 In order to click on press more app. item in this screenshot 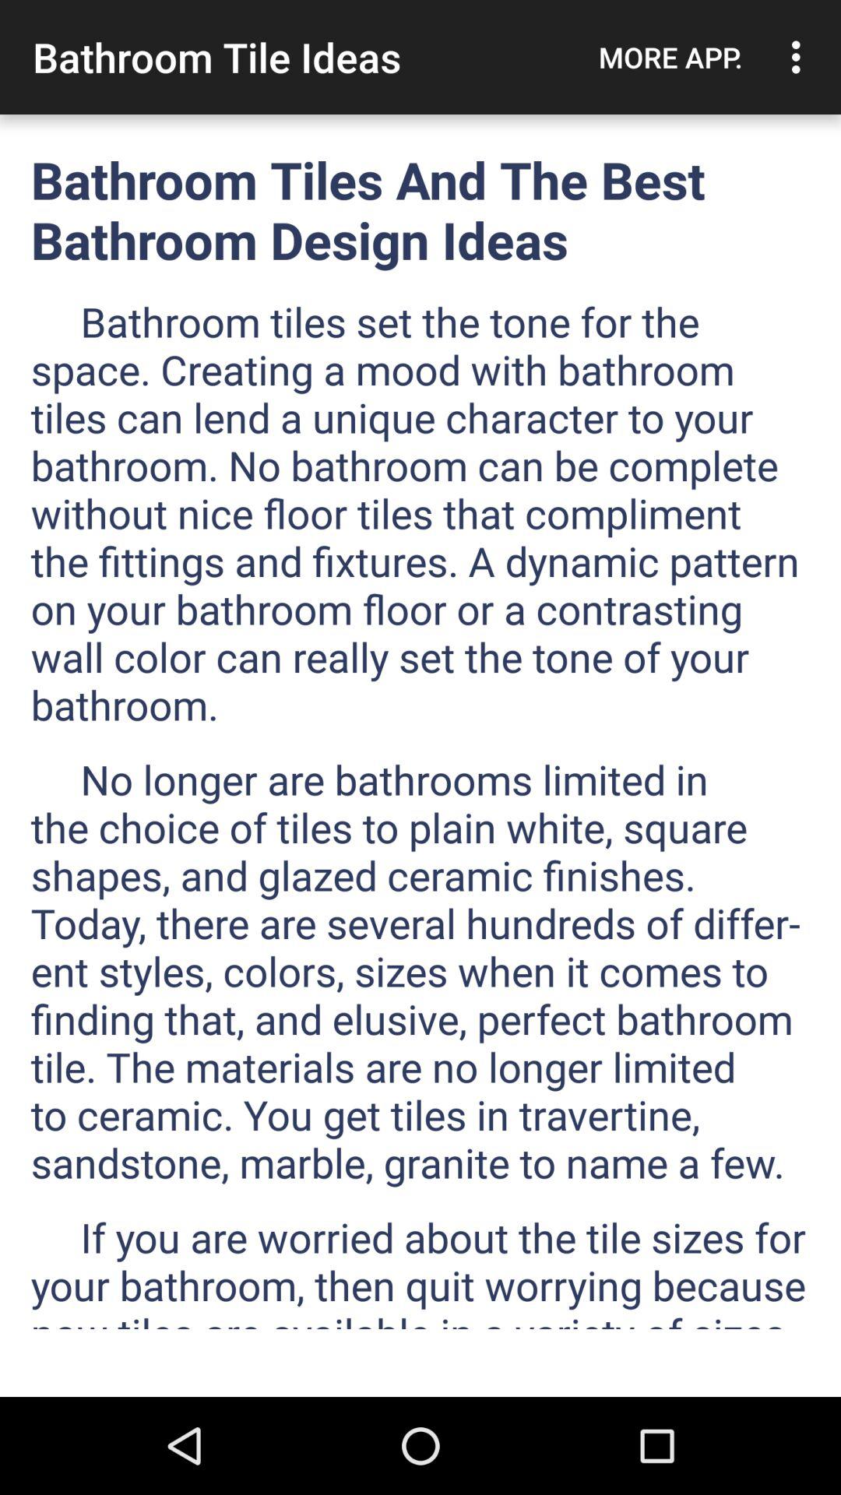, I will do `click(670, 57)`.